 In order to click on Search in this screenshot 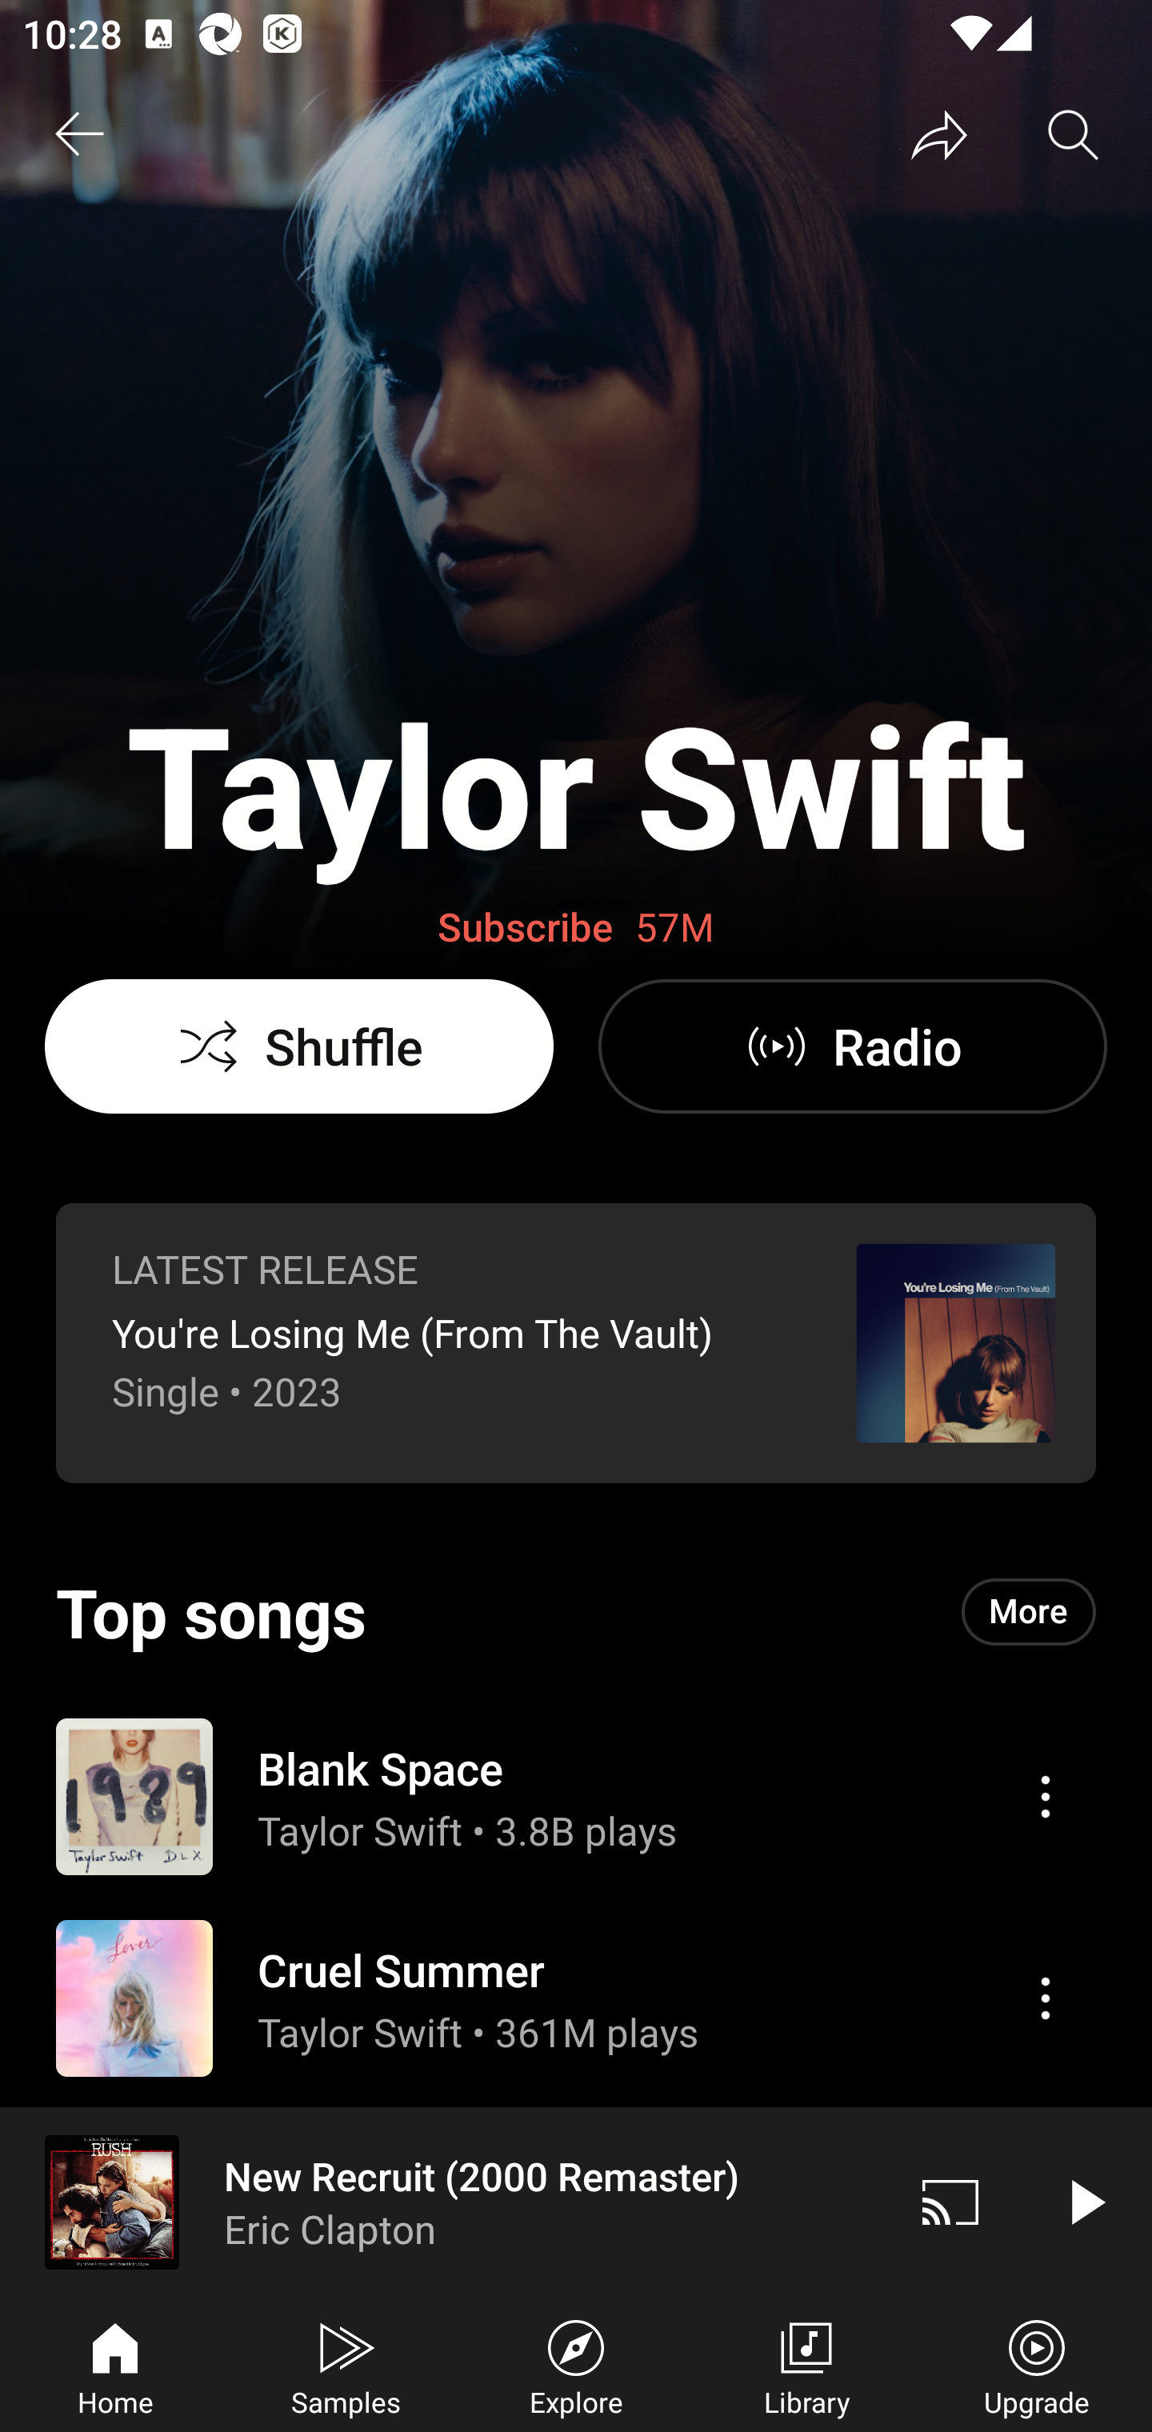, I will do `click(1074, 134)`.